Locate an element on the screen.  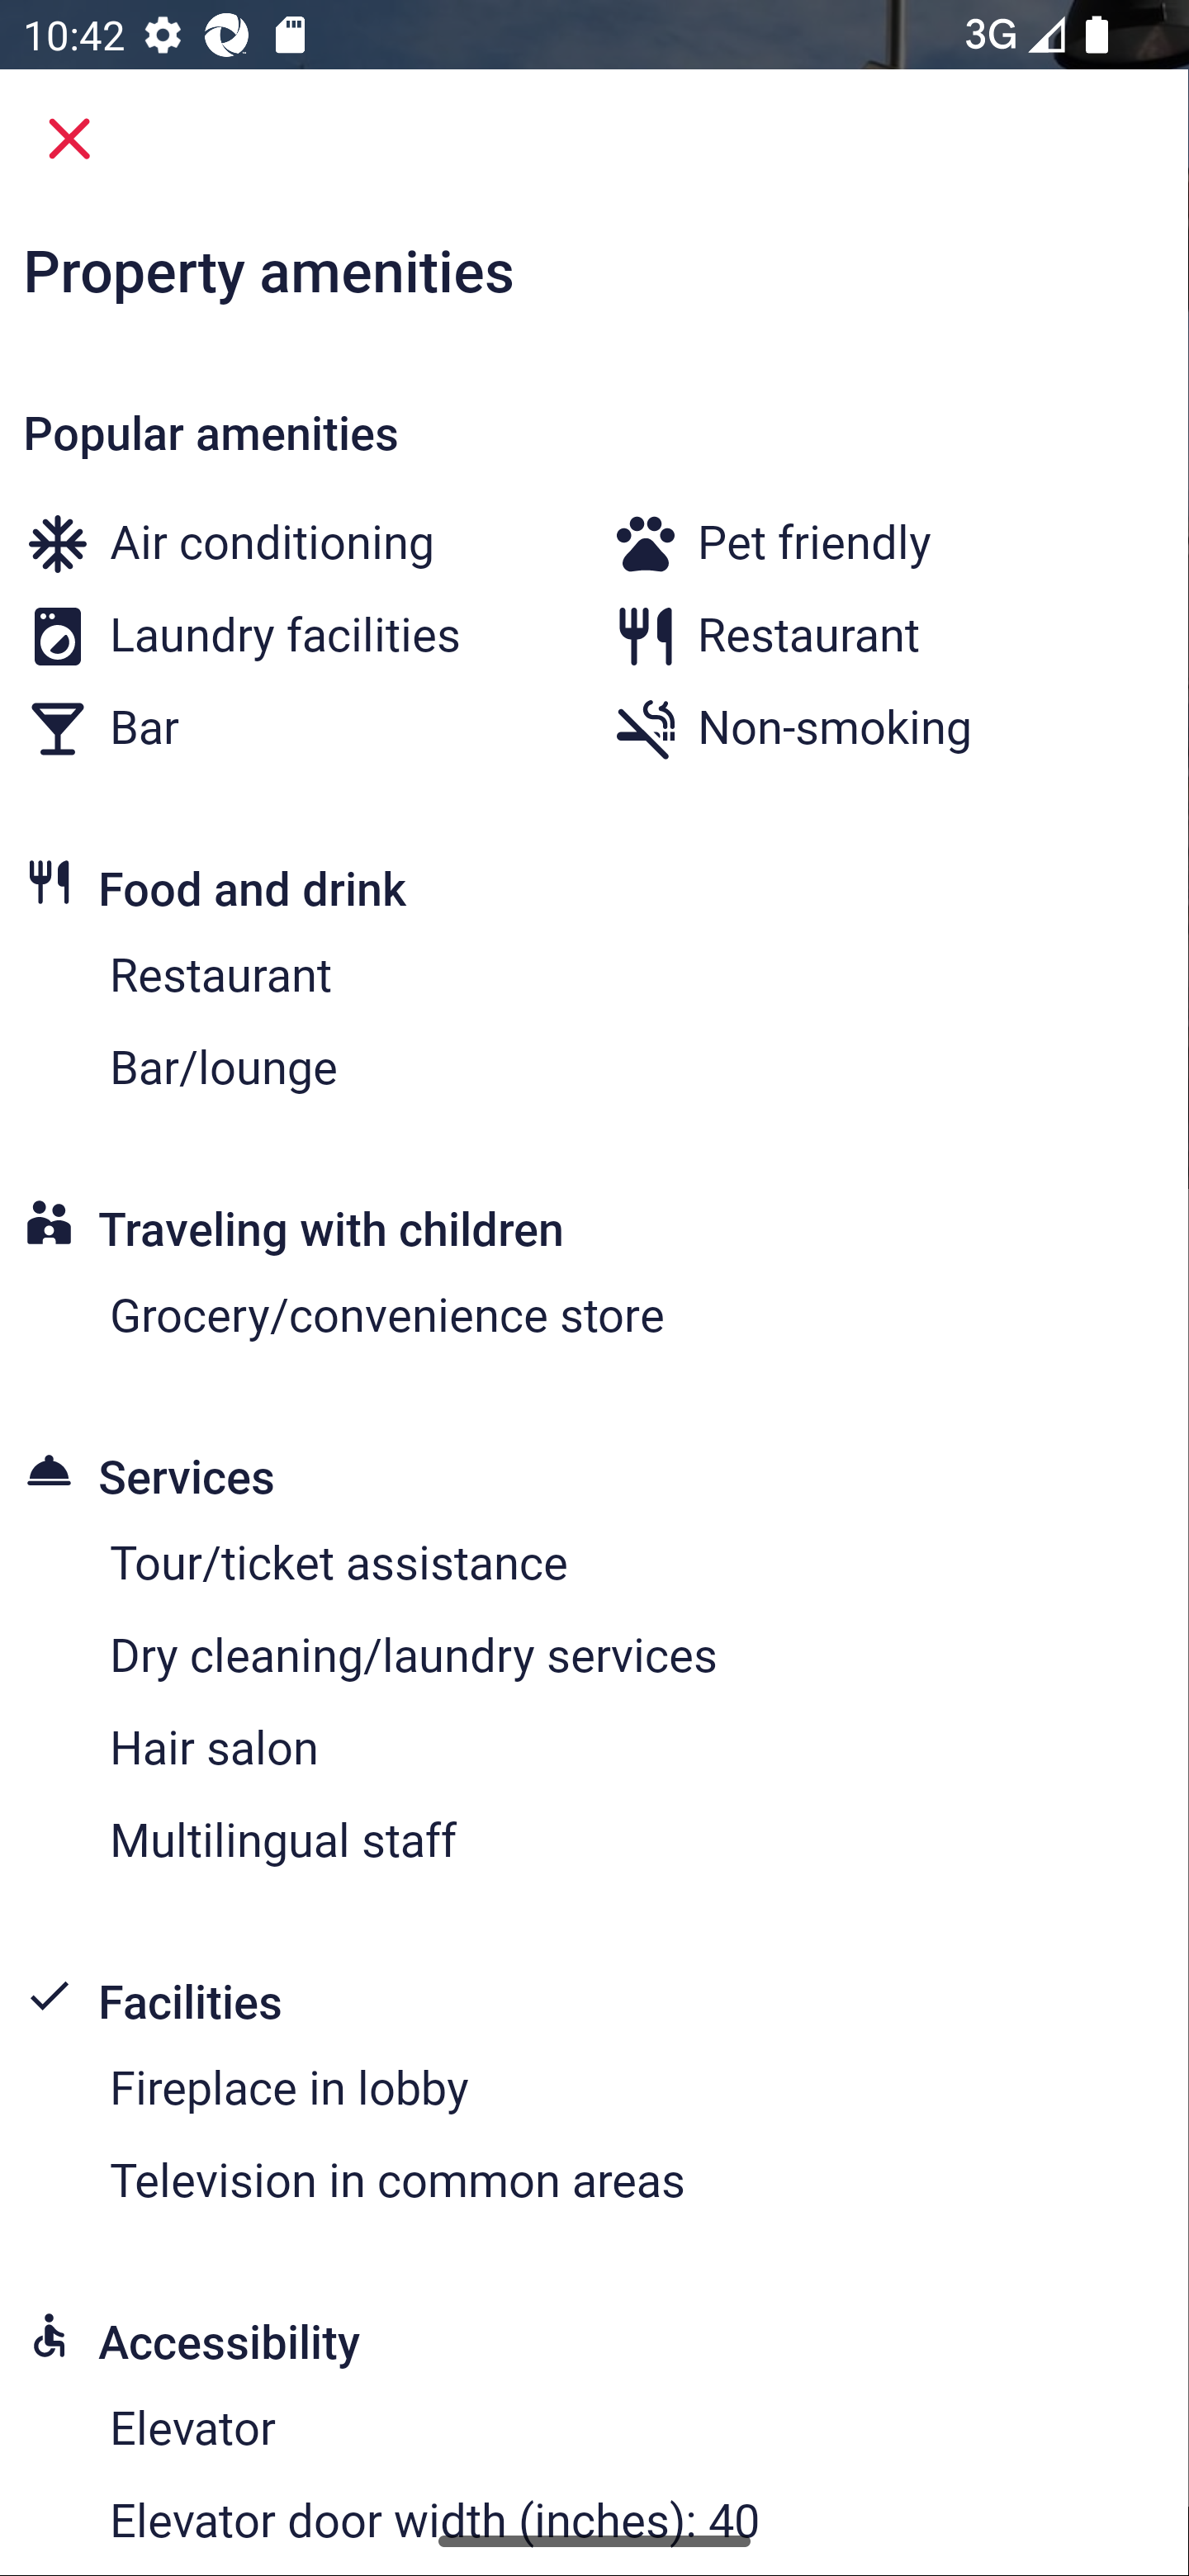
Close is located at coordinates (69, 139).